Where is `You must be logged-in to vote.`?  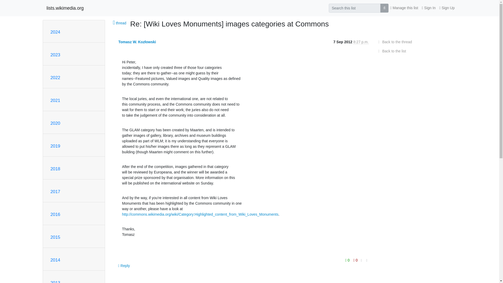
You must be logged-in to vote. is located at coordinates (356, 260).